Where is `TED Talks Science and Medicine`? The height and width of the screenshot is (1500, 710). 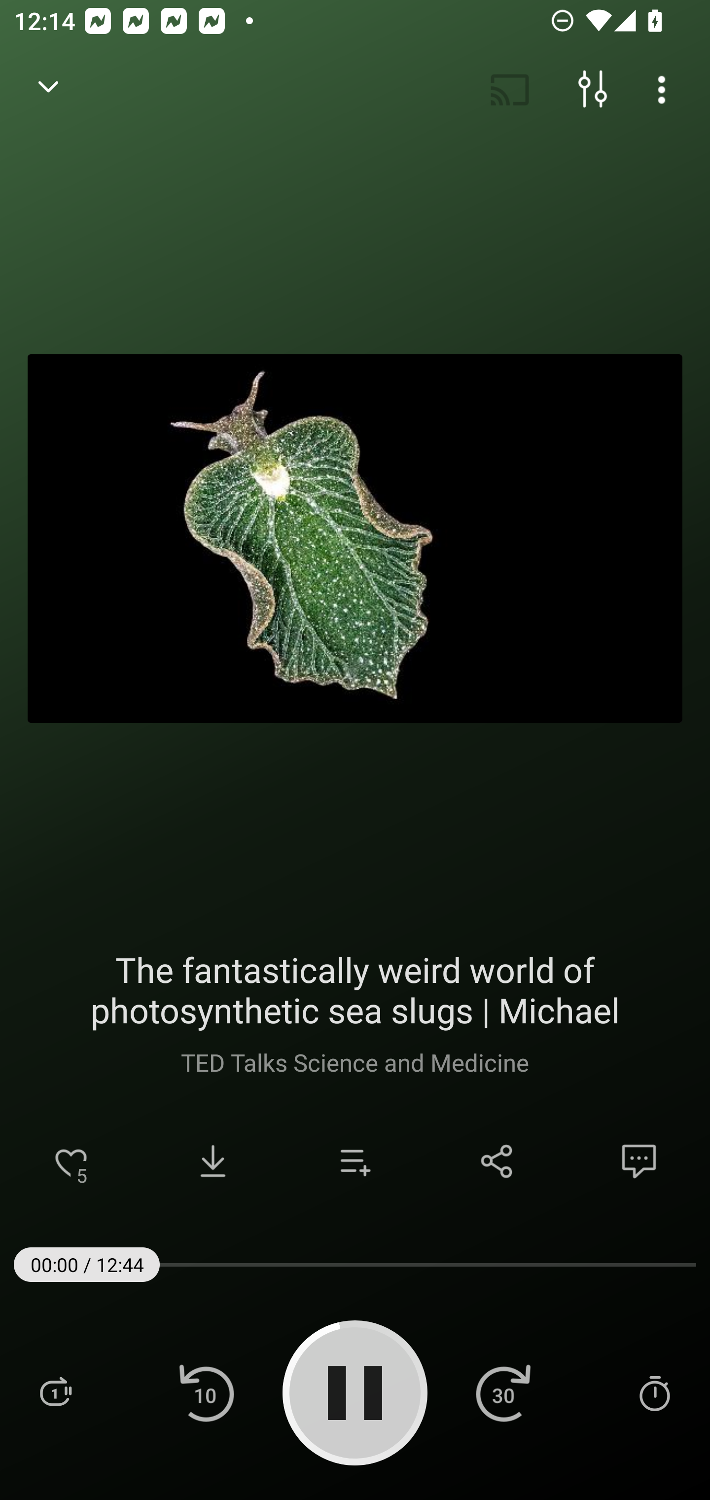
TED Talks Science and Medicine is located at coordinates (354, 1062).